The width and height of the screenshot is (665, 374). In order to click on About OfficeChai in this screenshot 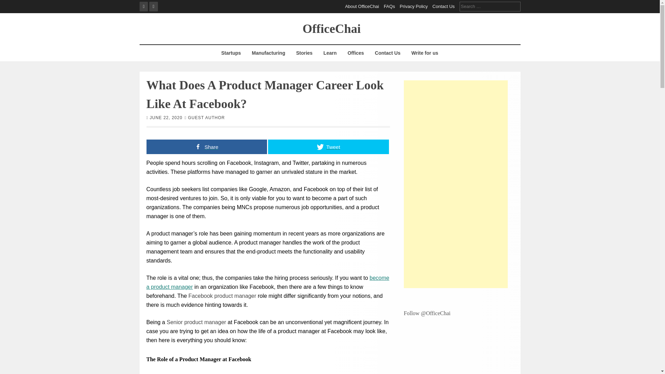, I will do `click(362, 6)`.